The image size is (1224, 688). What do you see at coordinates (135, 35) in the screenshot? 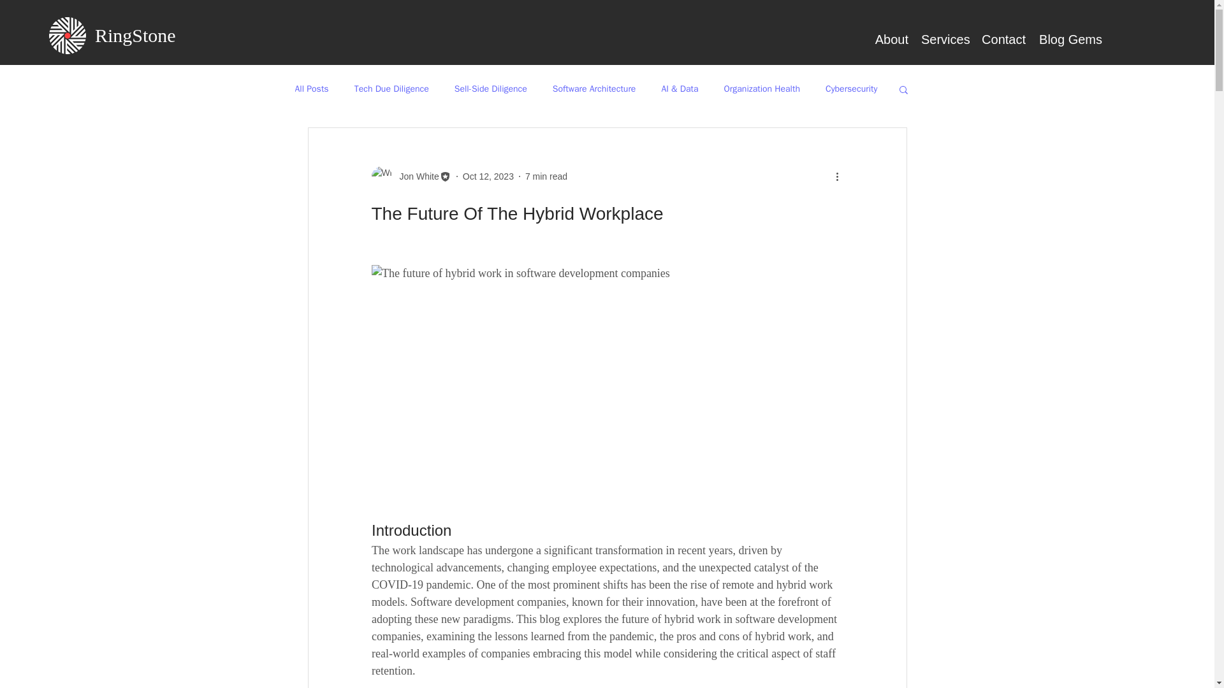
I see `RingStone` at bounding box center [135, 35].